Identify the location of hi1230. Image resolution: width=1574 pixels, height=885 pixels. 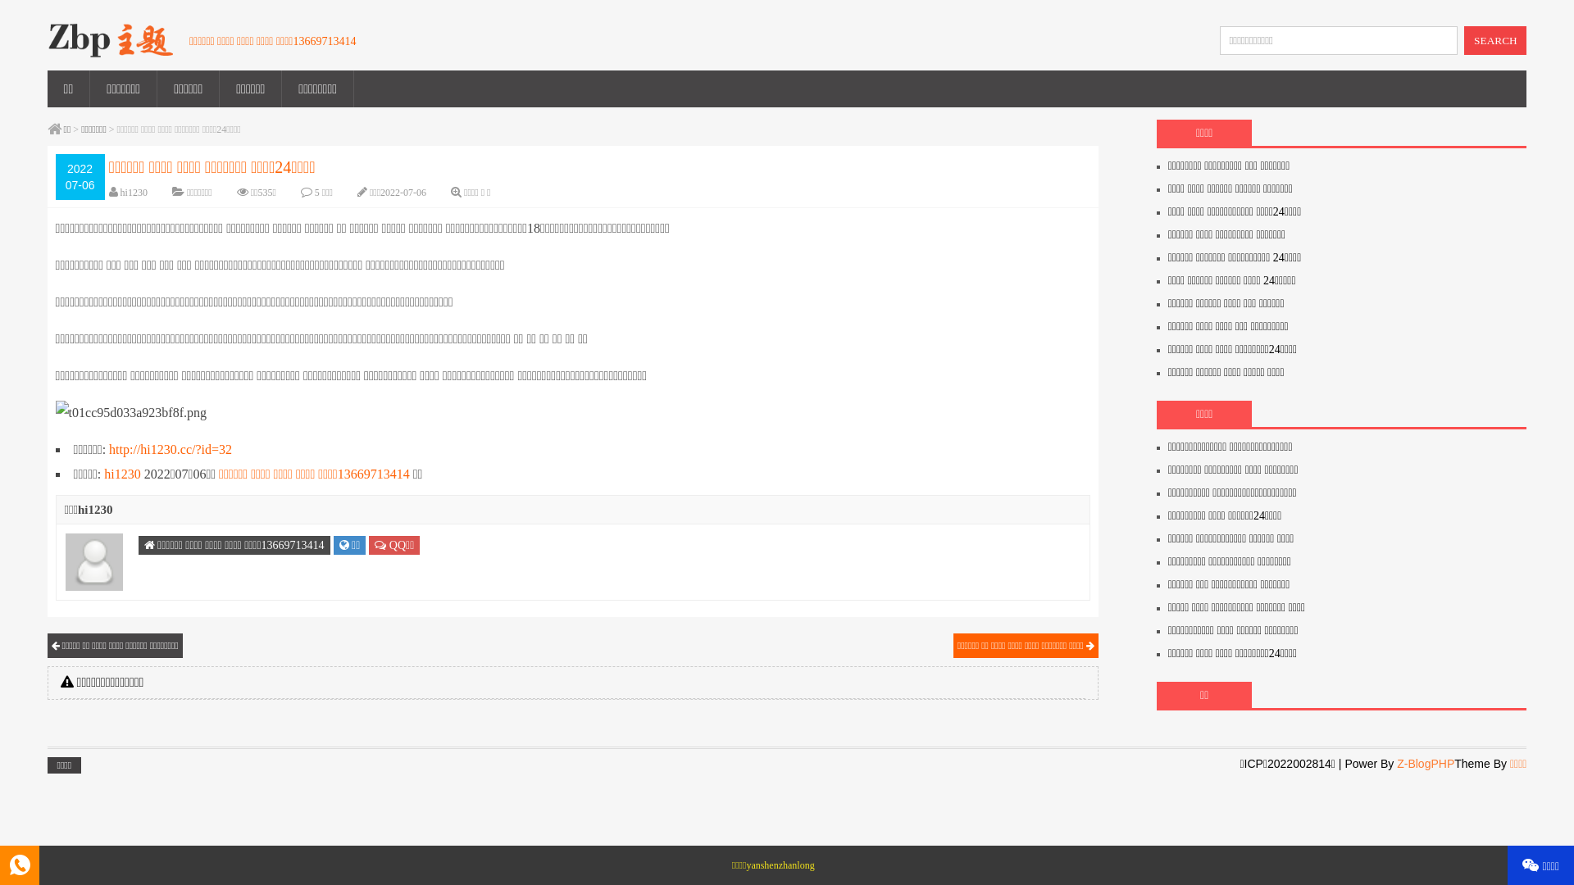
(134, 193).